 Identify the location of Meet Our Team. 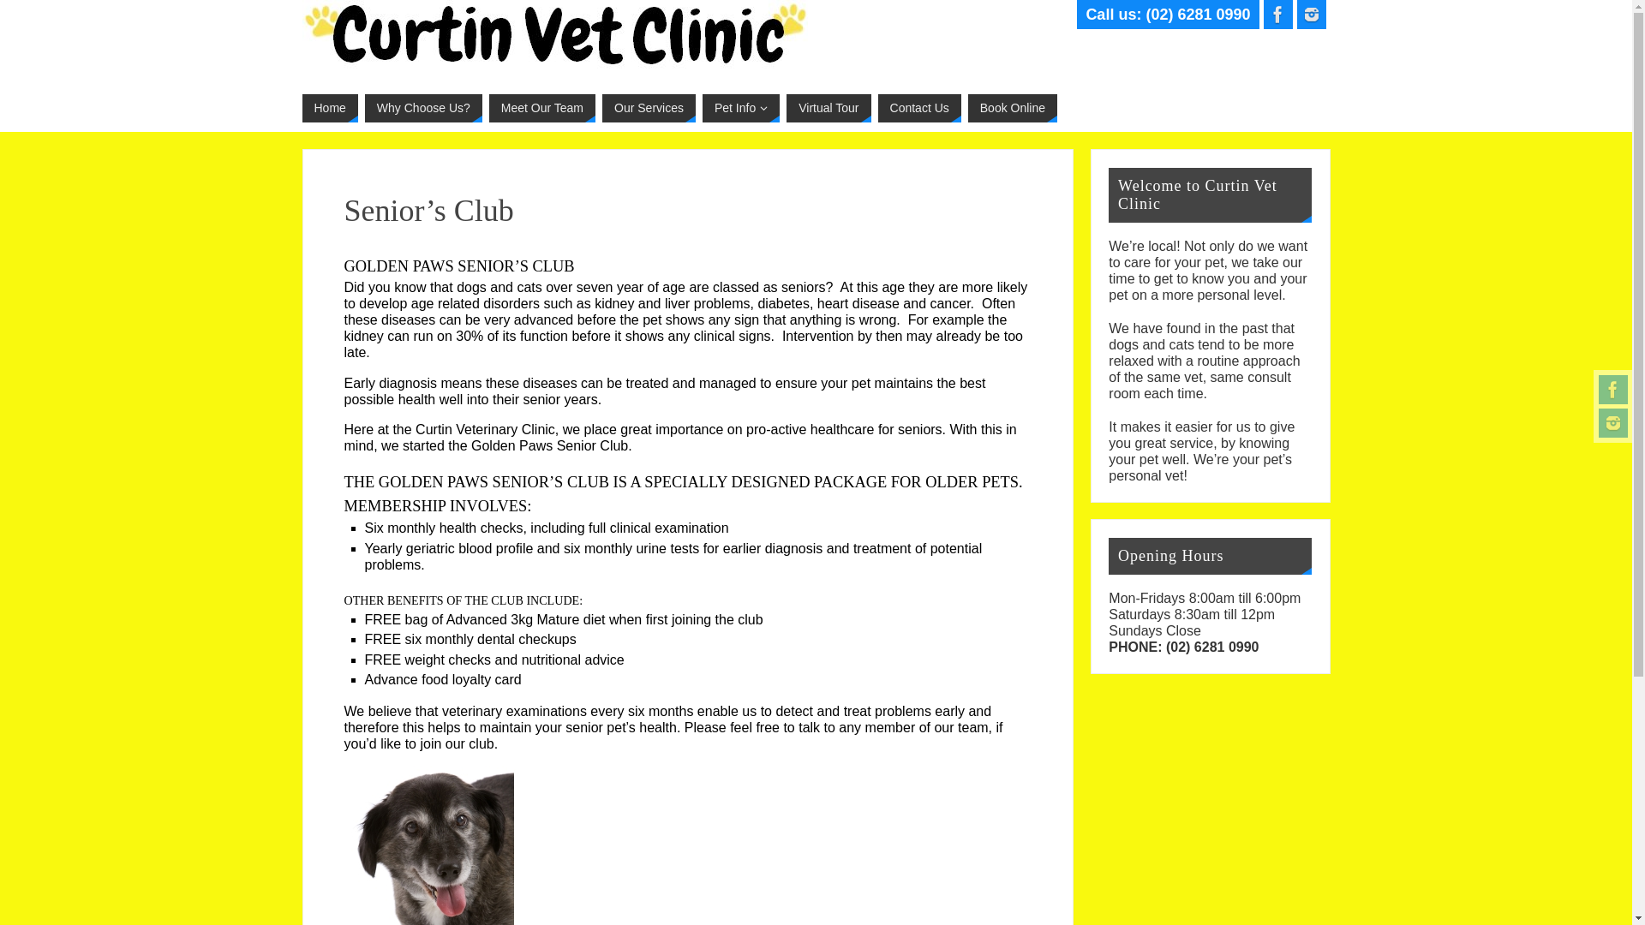
(542, 108).